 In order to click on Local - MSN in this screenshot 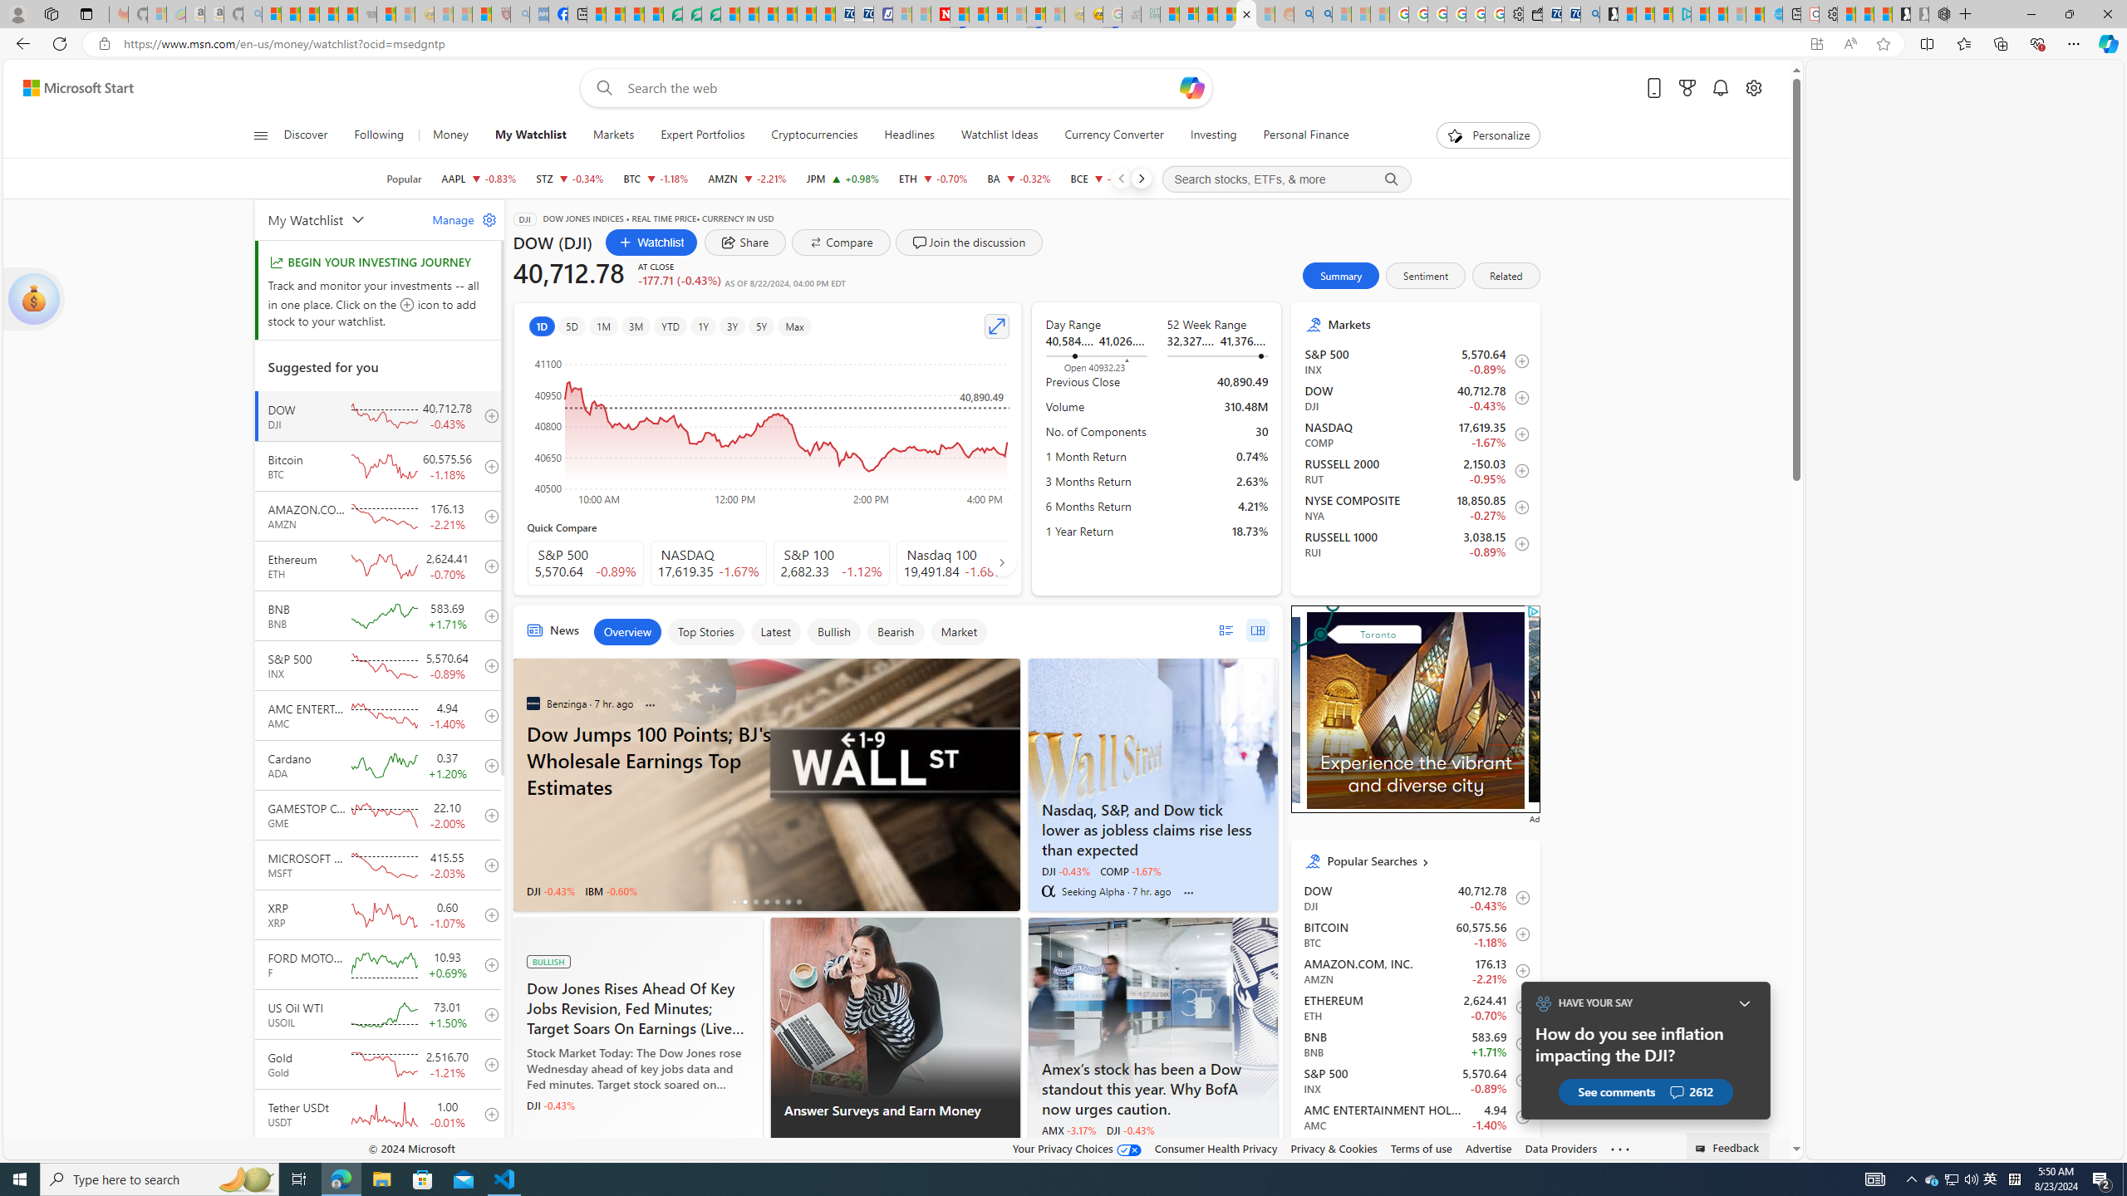, I will do `click(482, 14)`.